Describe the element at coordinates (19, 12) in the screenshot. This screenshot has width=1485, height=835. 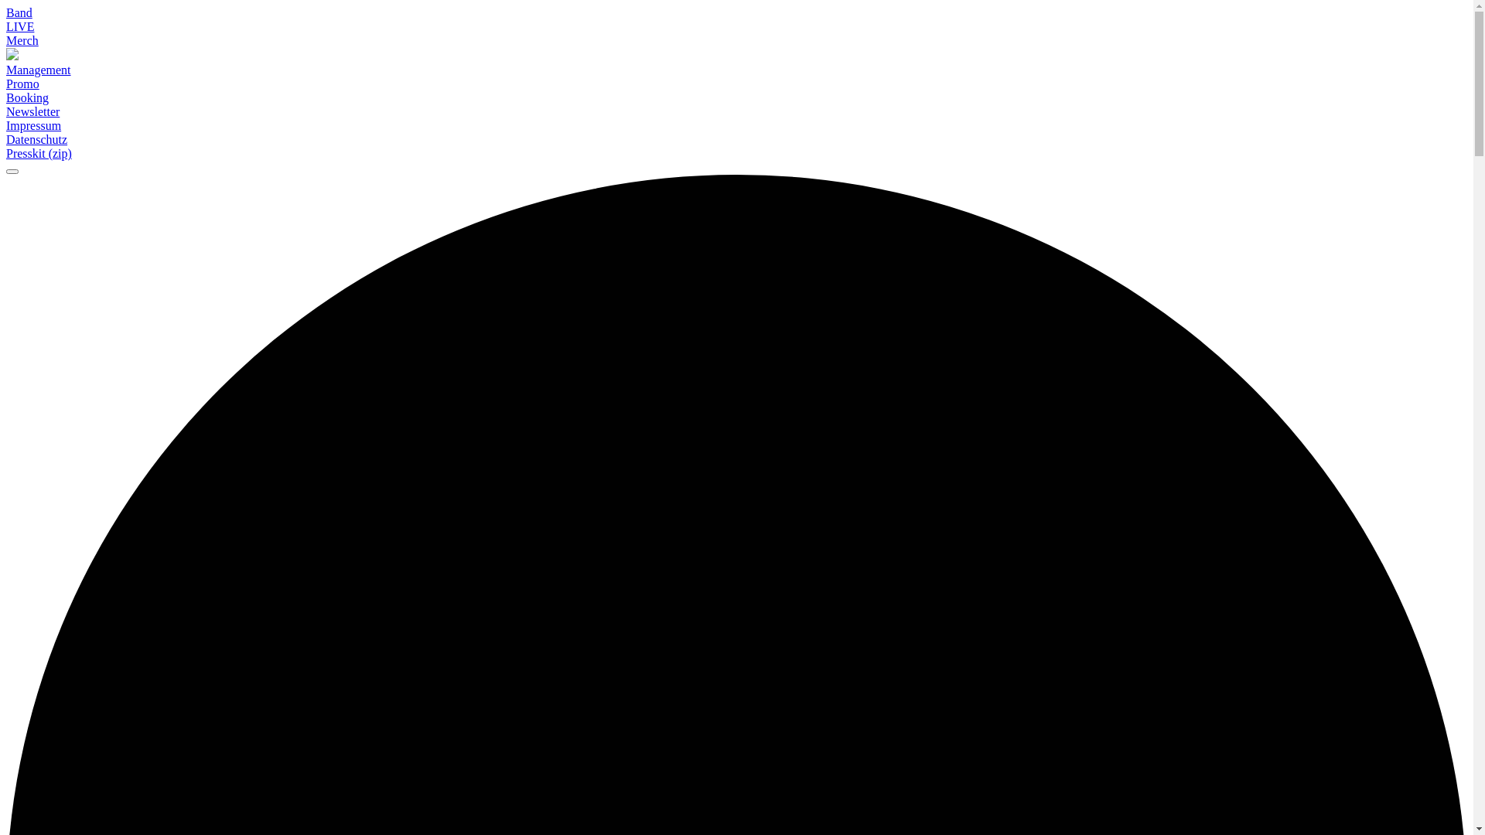
I see `Band` at that location.